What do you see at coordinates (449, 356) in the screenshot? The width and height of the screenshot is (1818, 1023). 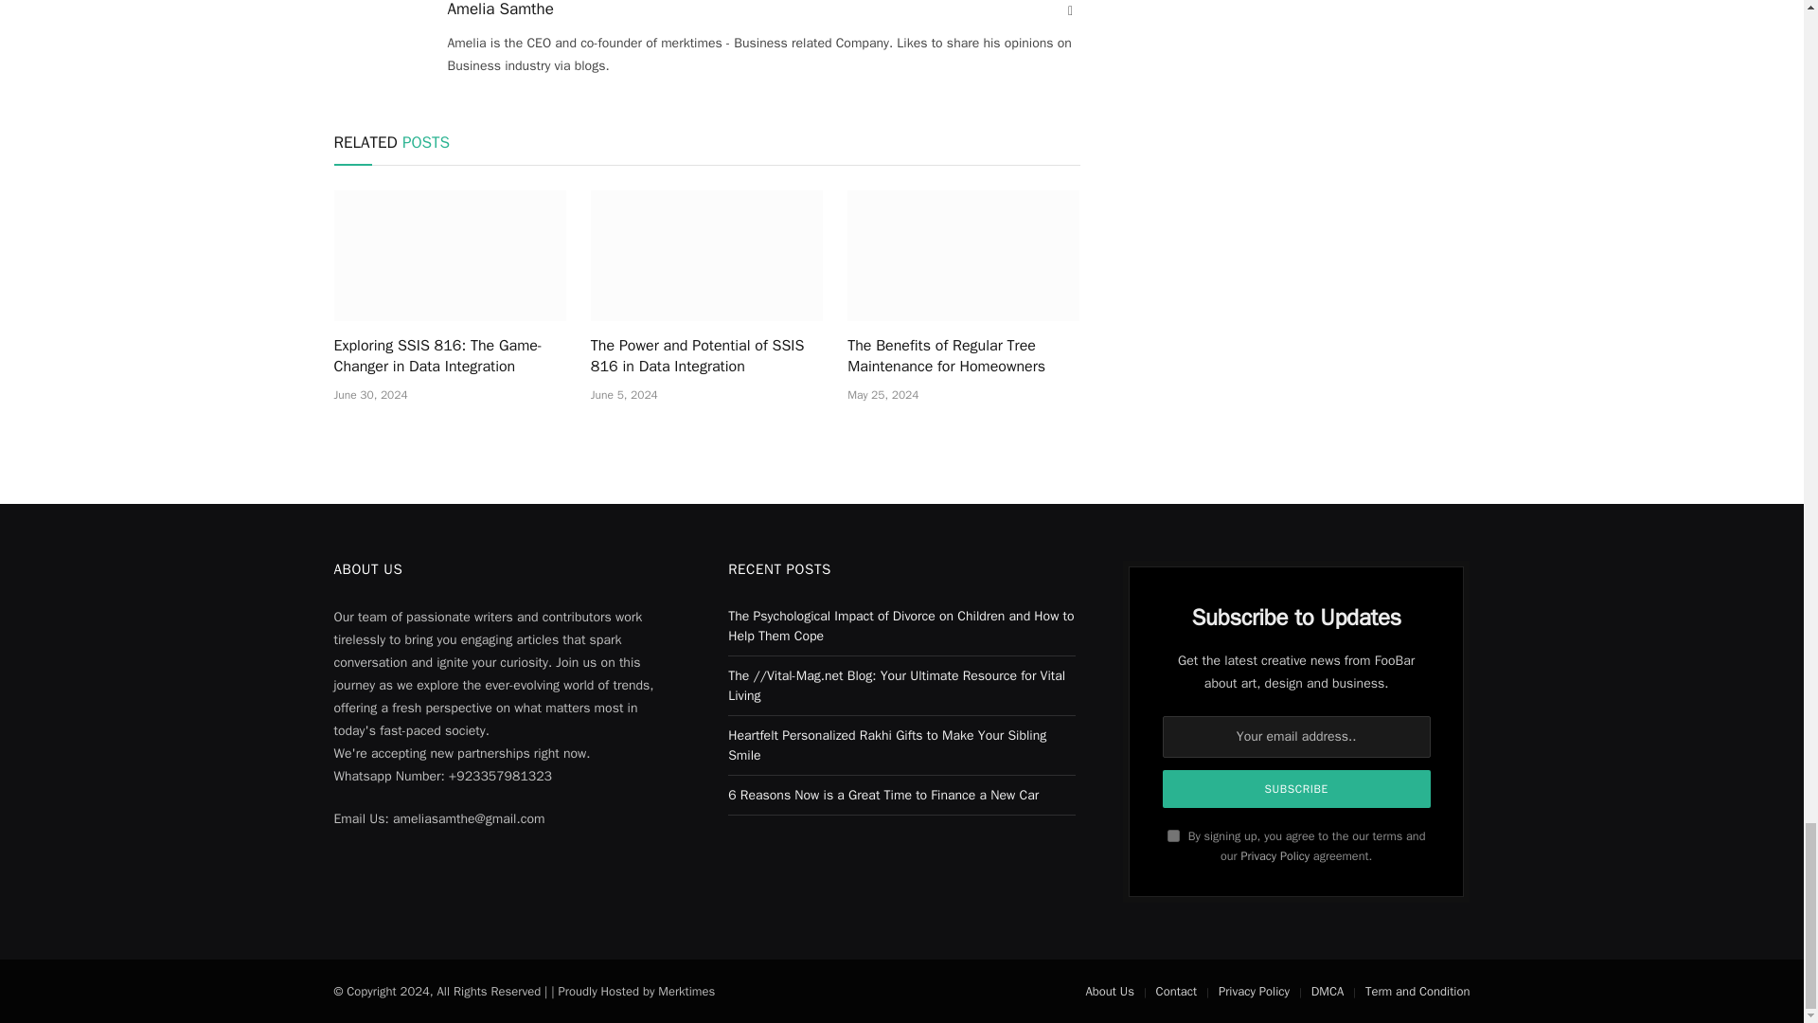 I see `Exploring SSIS 816: The Game-Changer in Data Integration` at bounding box center [449, 356].